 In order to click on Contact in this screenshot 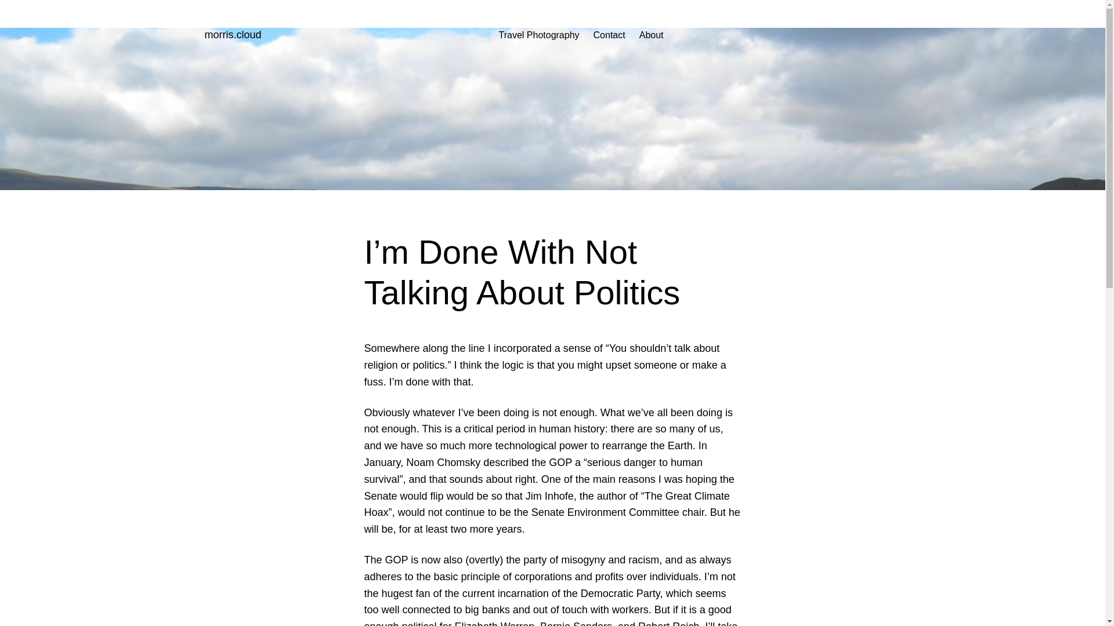, I will do `click(609, 35)`.